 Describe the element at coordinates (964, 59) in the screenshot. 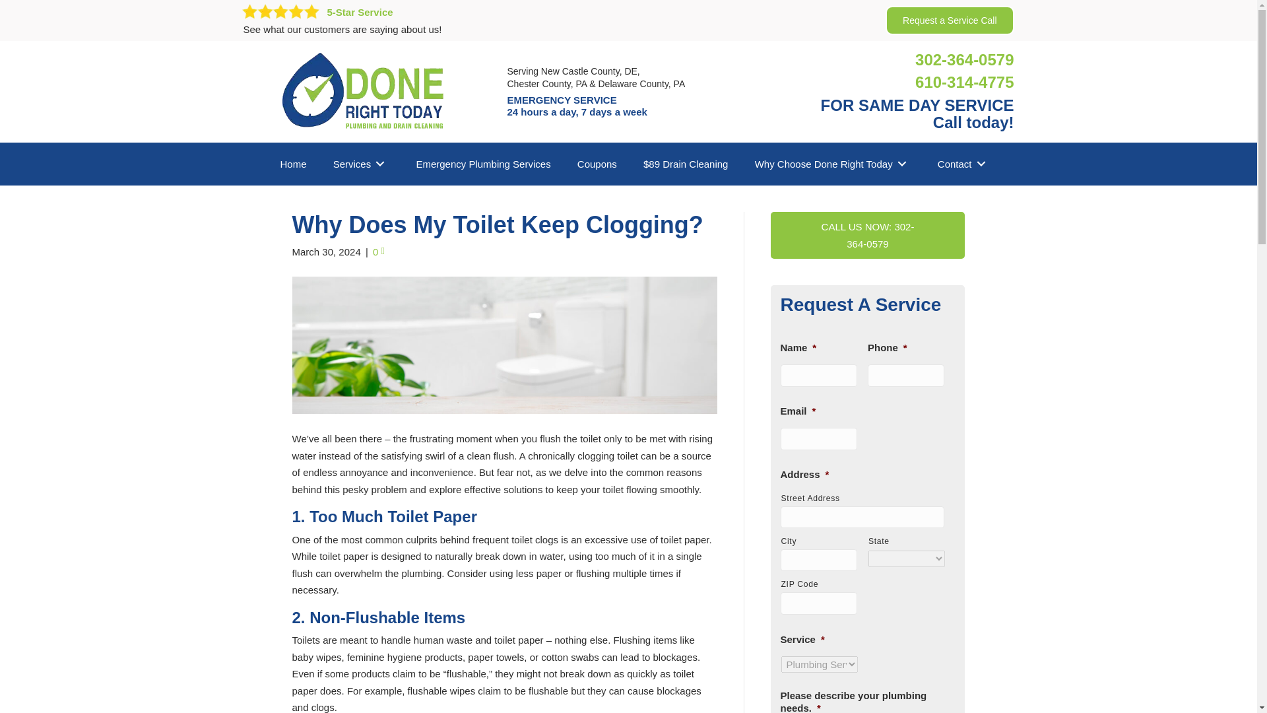

I see `Emergency Plumbing Services` at that location.